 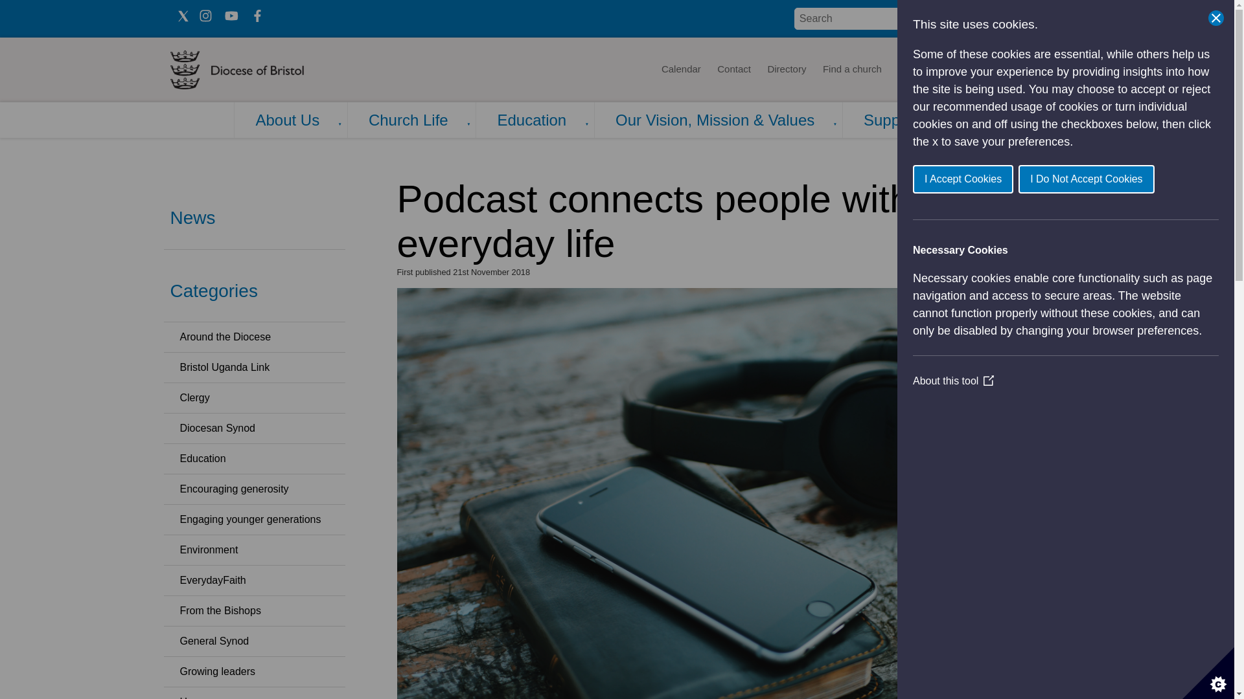 I want to click on Find a church, so click(x=853, y=70).